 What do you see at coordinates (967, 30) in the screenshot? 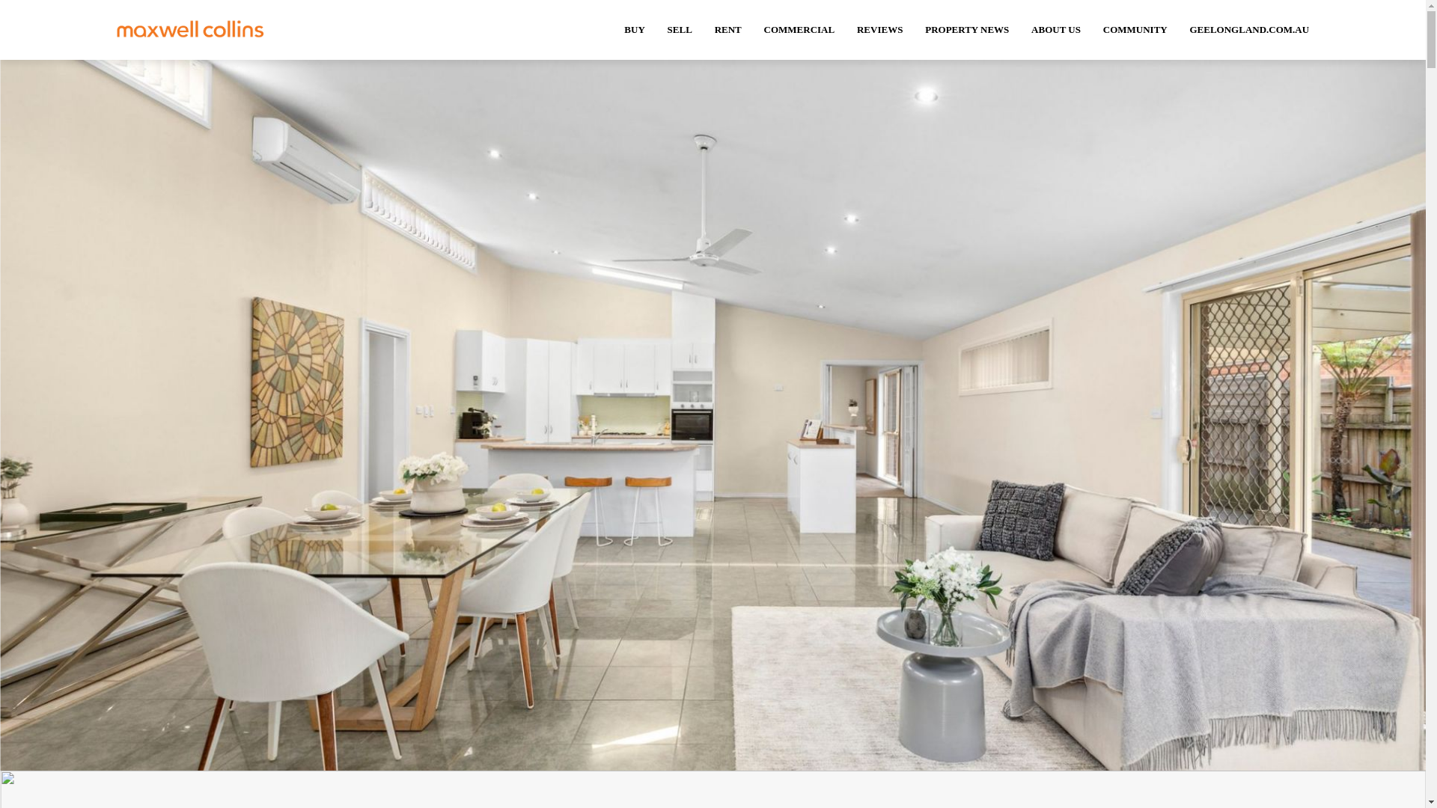
I see `PROPERTY NEWS` at bounding box center [967, 30].